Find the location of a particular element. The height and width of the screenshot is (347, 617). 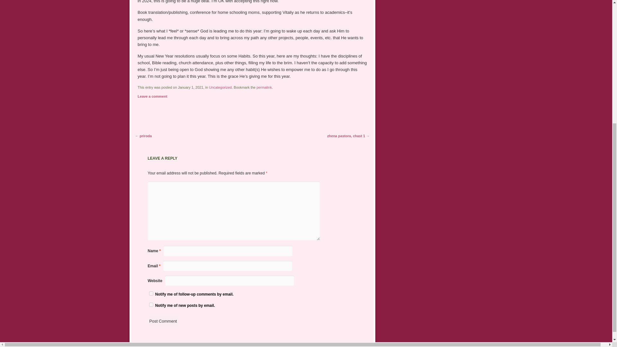

Post Comment is located at coordinates (163, 169).